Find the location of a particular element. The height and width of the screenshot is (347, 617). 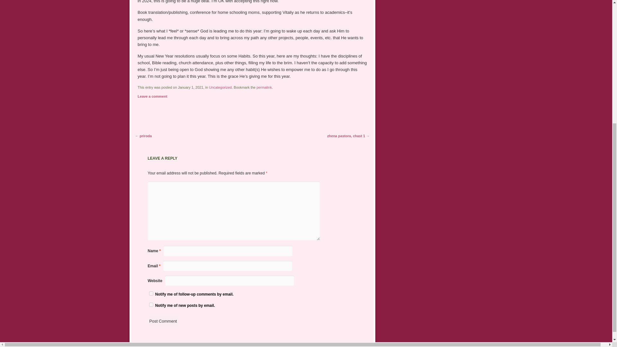

Post Comment is located at coordinates (163, 169).